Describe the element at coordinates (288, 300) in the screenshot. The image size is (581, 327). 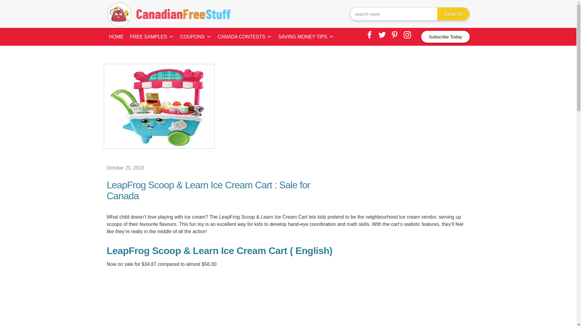
I see `Advertisement` at that location.